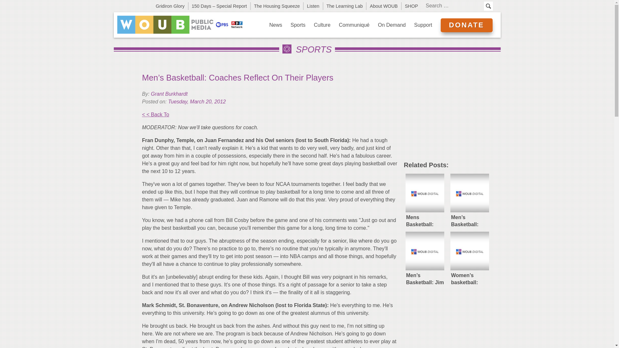 The height and width of the screenshot is (348, 619). Describe the element at coordinates (197, 101) in the screenshot. I see `Tuesday, March 20, 2012` at that location.